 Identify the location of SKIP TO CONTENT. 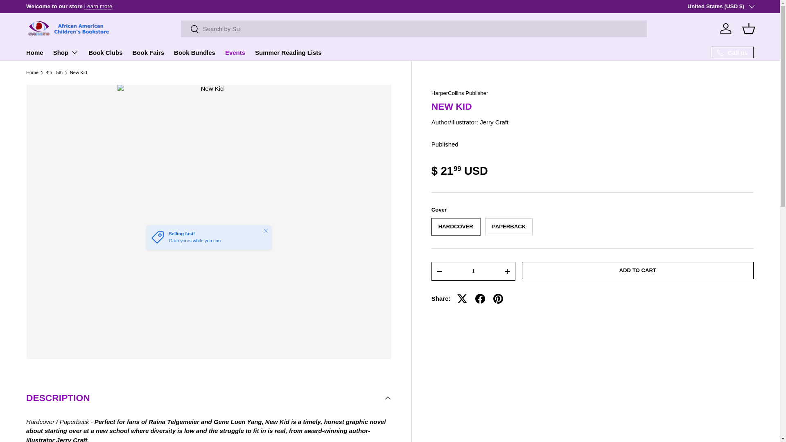
(37, 11).